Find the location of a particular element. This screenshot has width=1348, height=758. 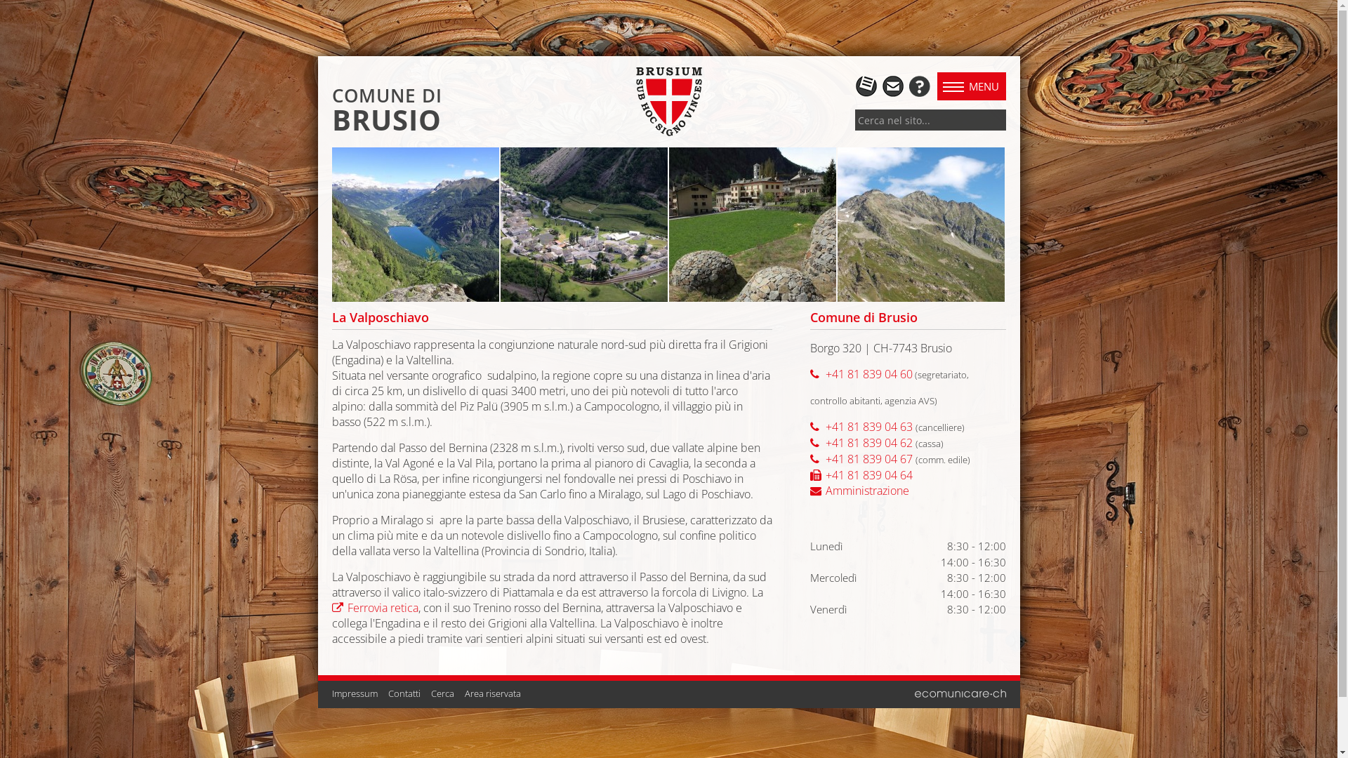

+41 81 839 04 60 is located at coordinates (861, 374).